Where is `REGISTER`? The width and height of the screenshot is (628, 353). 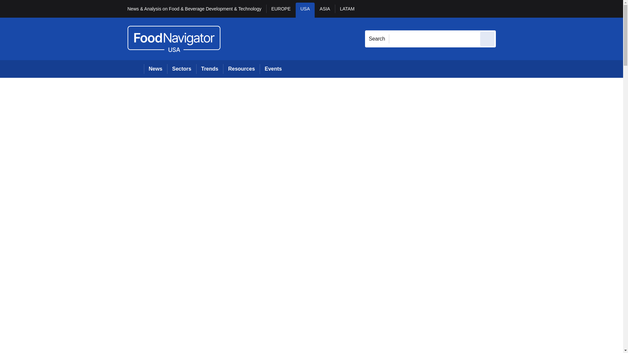 REGISTER is located at coordinates (539, 8).